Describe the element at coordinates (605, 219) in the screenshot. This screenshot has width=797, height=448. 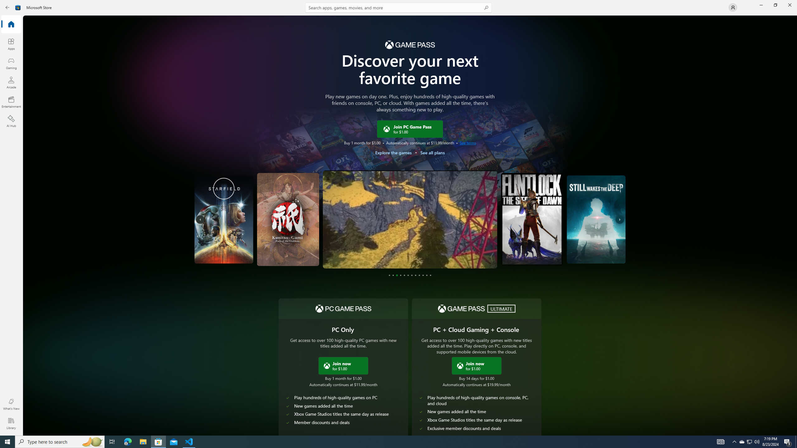
I see `AutomationID: TrailerImage` at that location.